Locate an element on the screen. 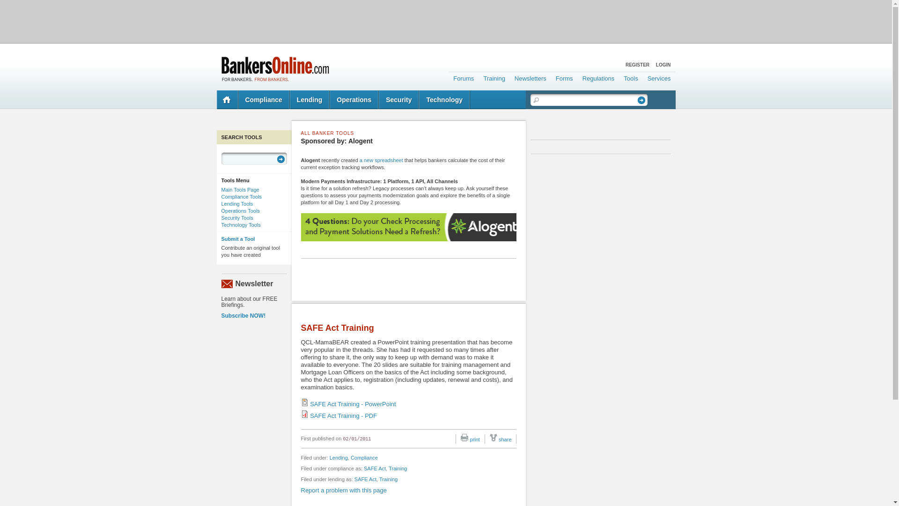  Forums is located at coordinates (464, 77).